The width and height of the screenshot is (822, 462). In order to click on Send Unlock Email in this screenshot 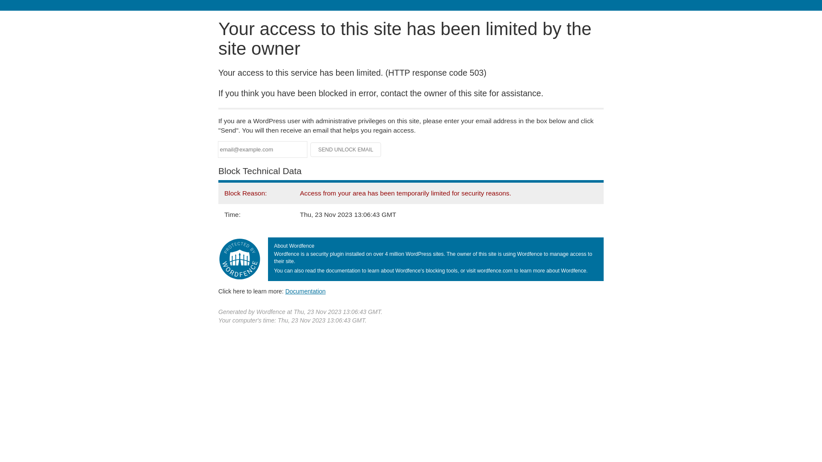, I will do `click(346, 150)`.